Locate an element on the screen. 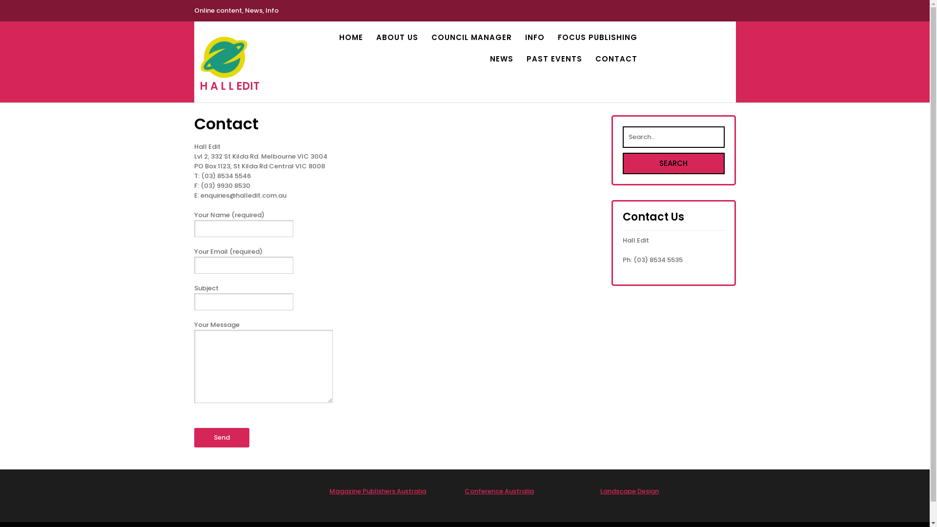  Conference Australia is located at coordinates (499, 491).